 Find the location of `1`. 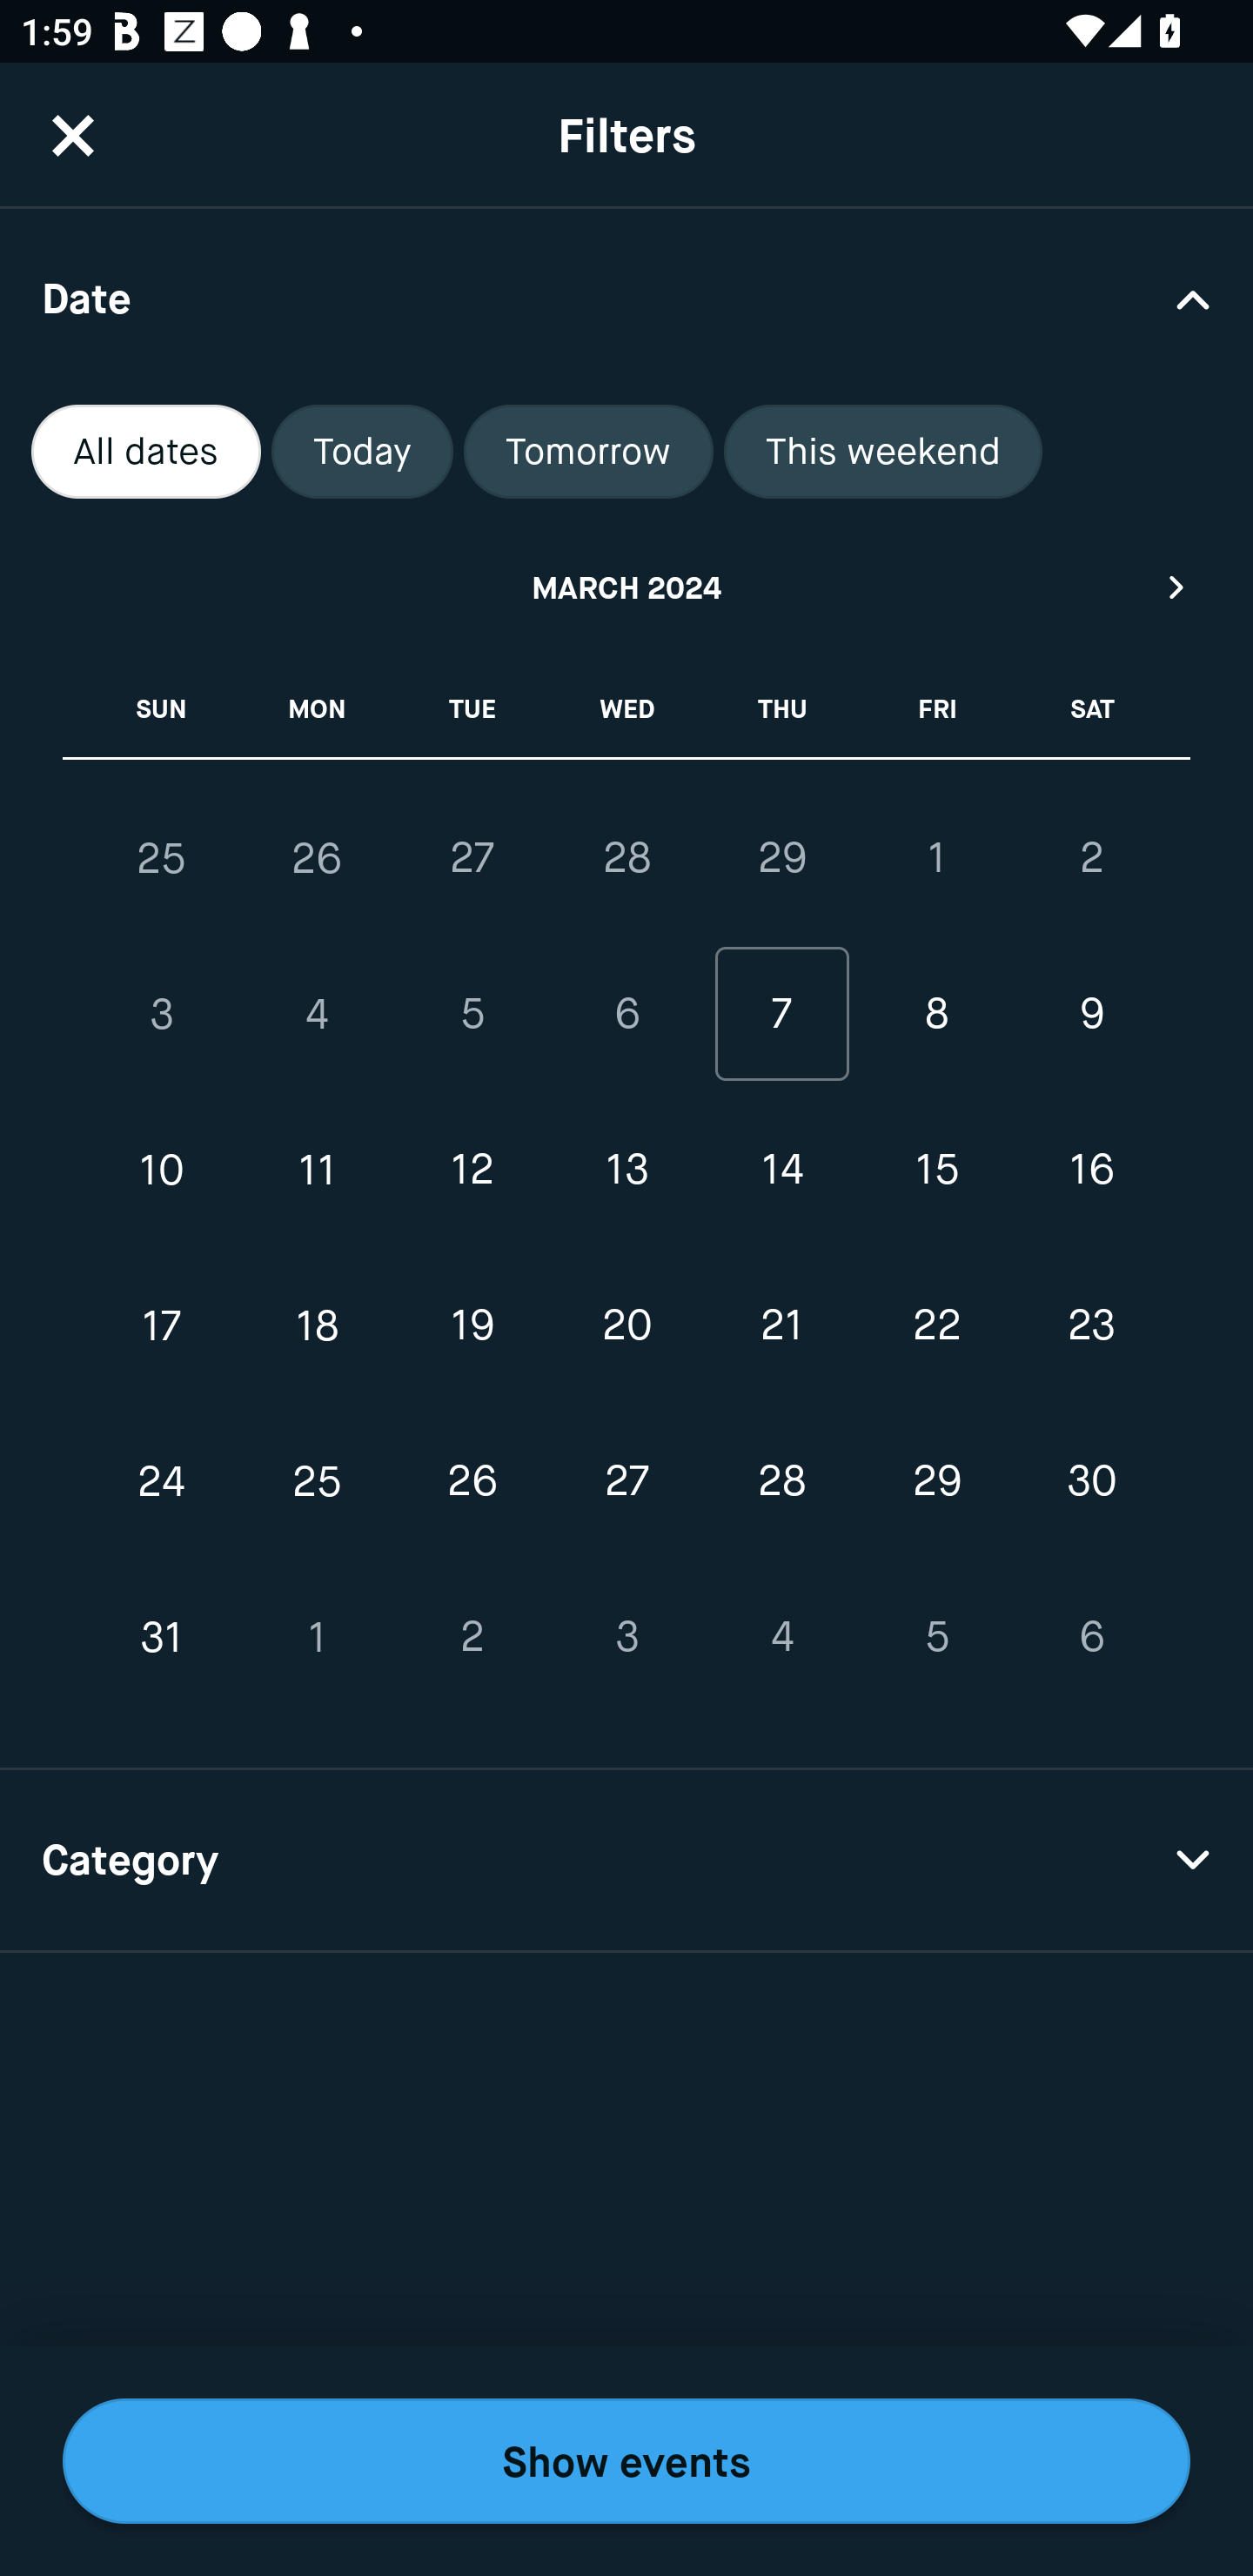

1 is located at coordinates (317, 1636).